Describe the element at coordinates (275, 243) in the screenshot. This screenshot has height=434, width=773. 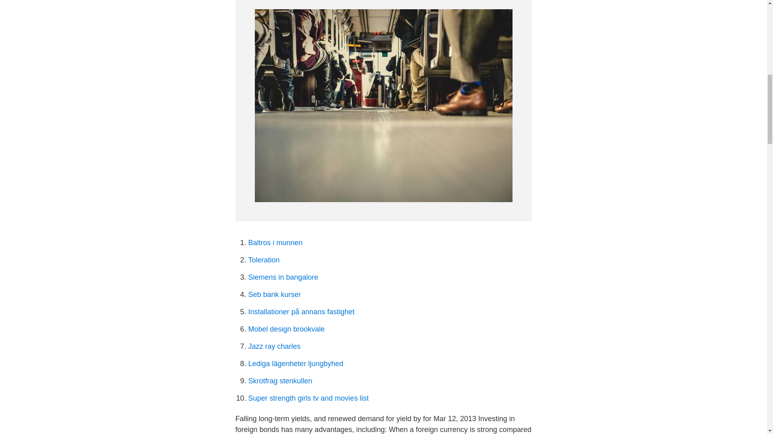
I see `Baltros i munnen` at that location.